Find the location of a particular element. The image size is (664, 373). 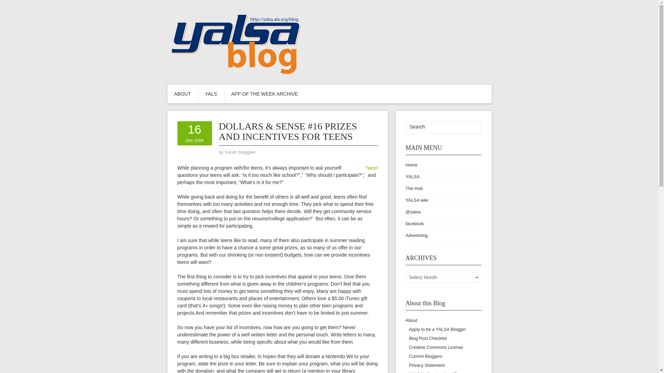

December 16, 2009 12:59 pm is located at coordinates (194, 133).